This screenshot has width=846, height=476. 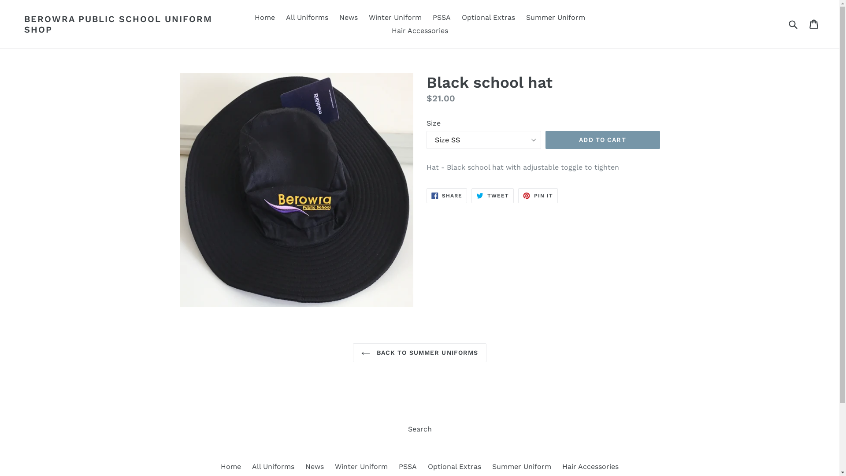 I want to click on News, so click(x=315, y=466).